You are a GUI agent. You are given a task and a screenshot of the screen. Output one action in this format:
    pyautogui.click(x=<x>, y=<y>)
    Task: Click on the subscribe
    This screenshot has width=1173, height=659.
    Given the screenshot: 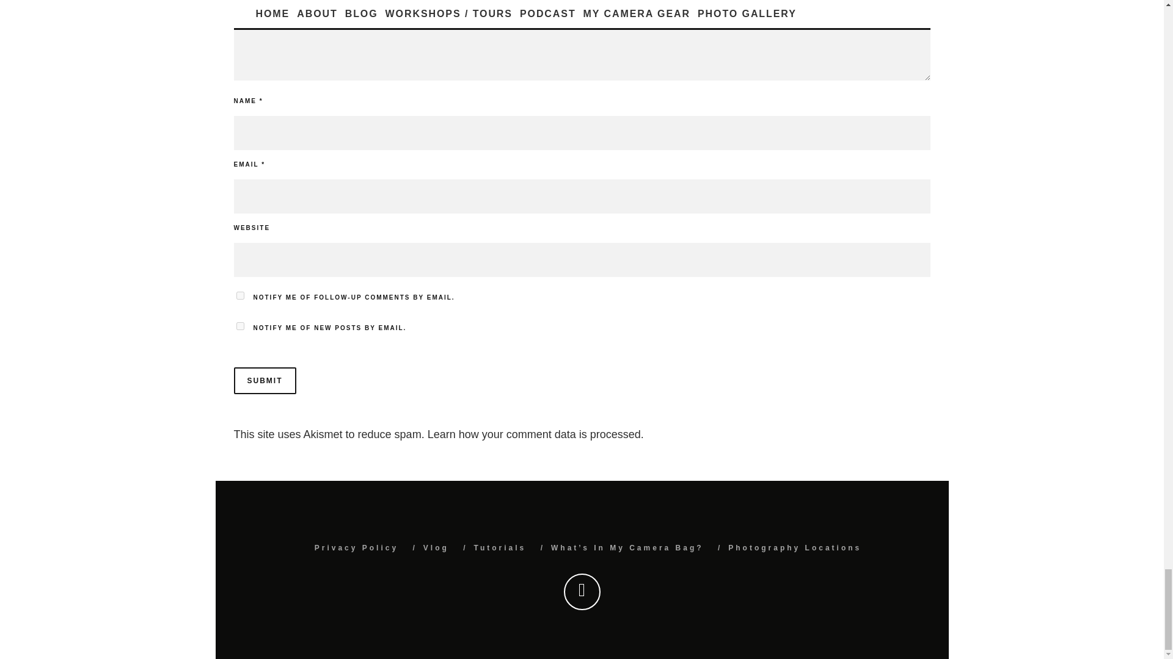 What is the action you would take?
    pyautogui.click(x=239, y=326)
    